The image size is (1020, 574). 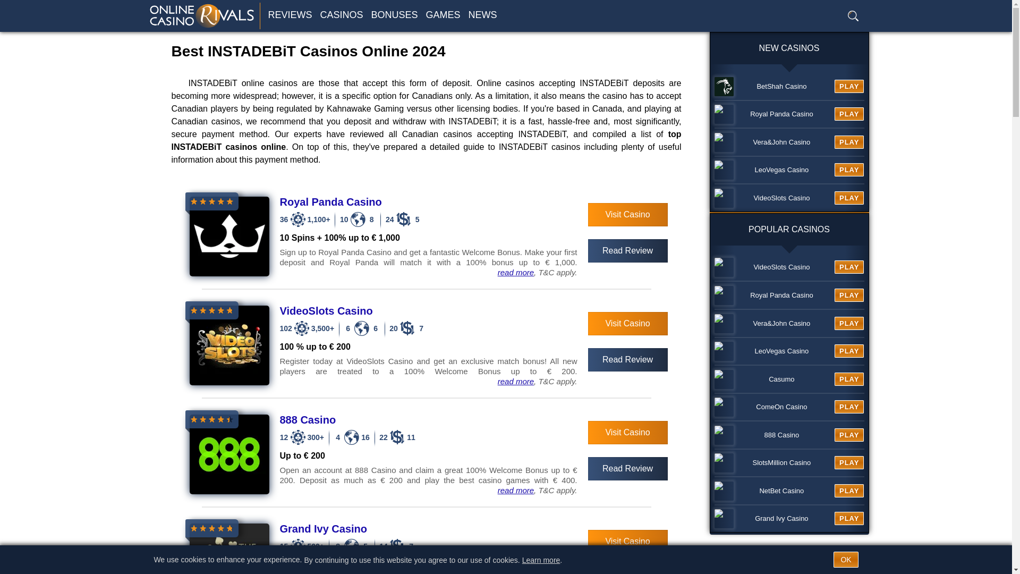 What do you see at coordinates (479, 15) in the screenshot?
I see `NEWS` at bounding box center [479, 15].